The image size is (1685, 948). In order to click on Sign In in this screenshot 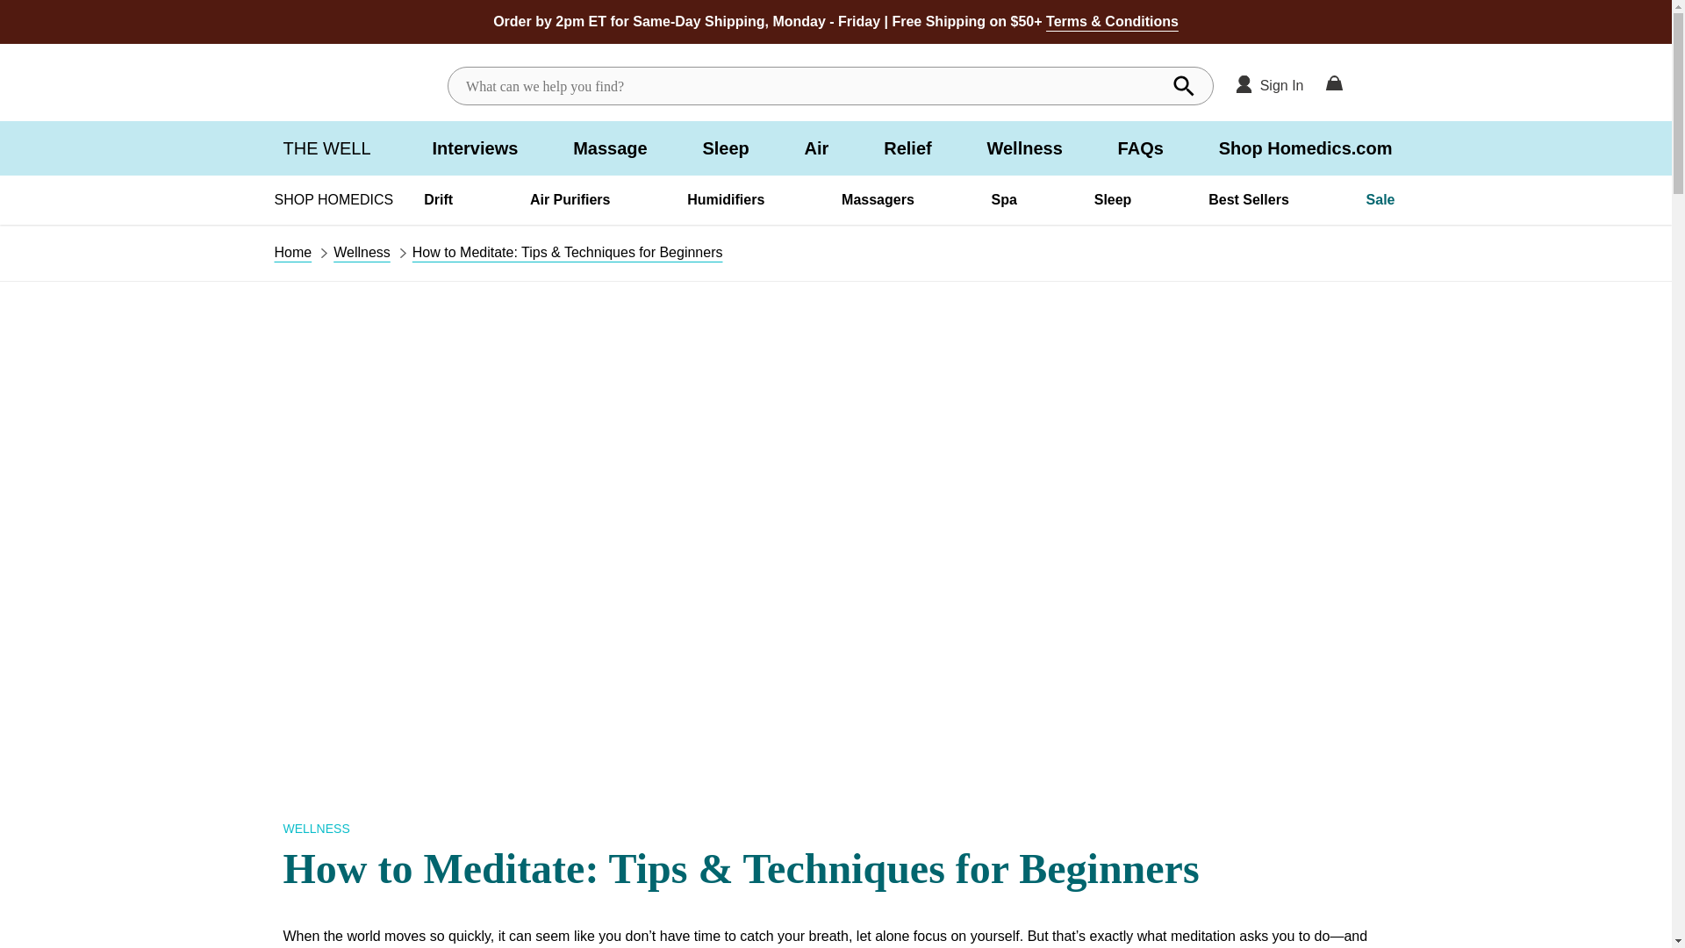, I will do `click(1269, 86)`.